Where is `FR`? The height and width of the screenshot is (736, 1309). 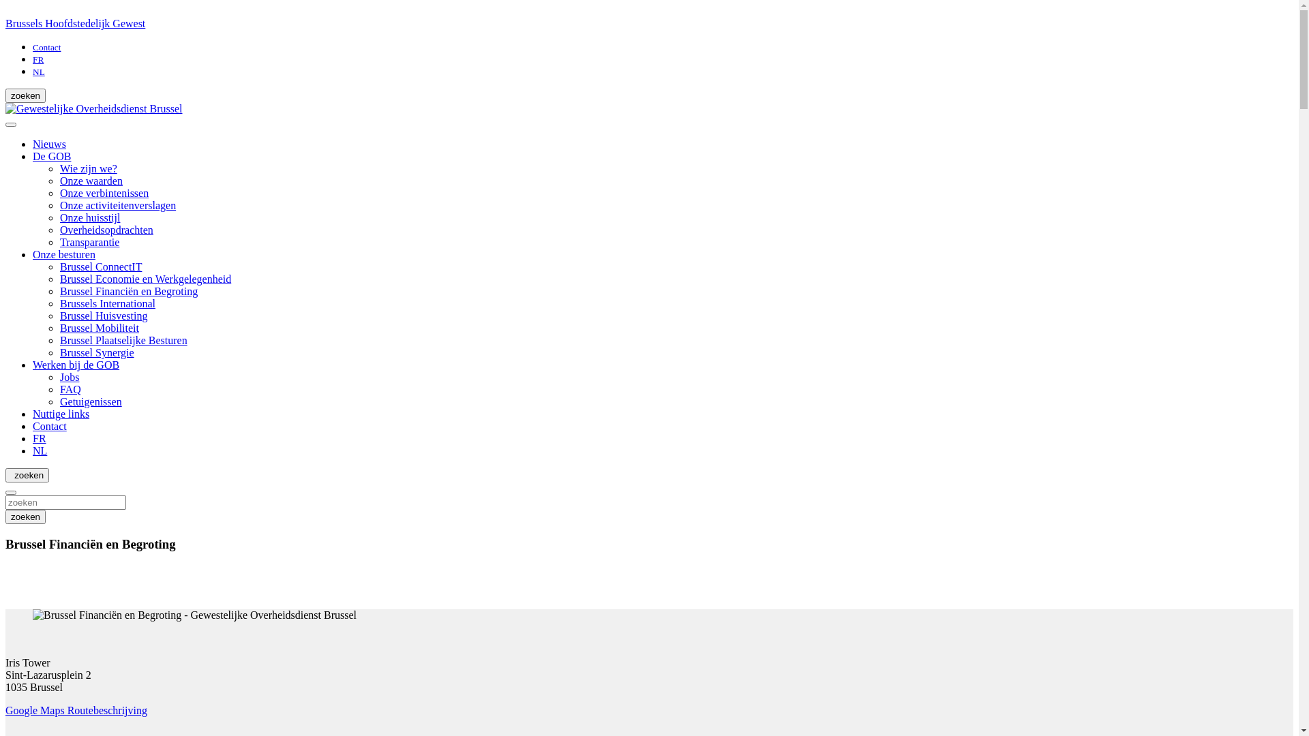
FR is located at coordinates (40, 438).